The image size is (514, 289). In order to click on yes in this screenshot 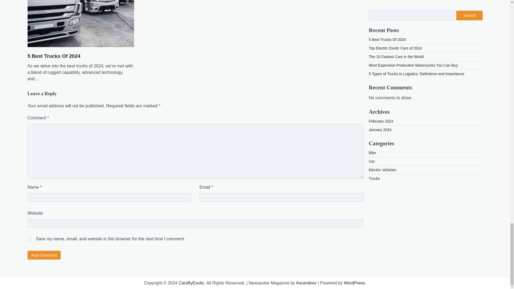, I will do `click(29, 239)`.